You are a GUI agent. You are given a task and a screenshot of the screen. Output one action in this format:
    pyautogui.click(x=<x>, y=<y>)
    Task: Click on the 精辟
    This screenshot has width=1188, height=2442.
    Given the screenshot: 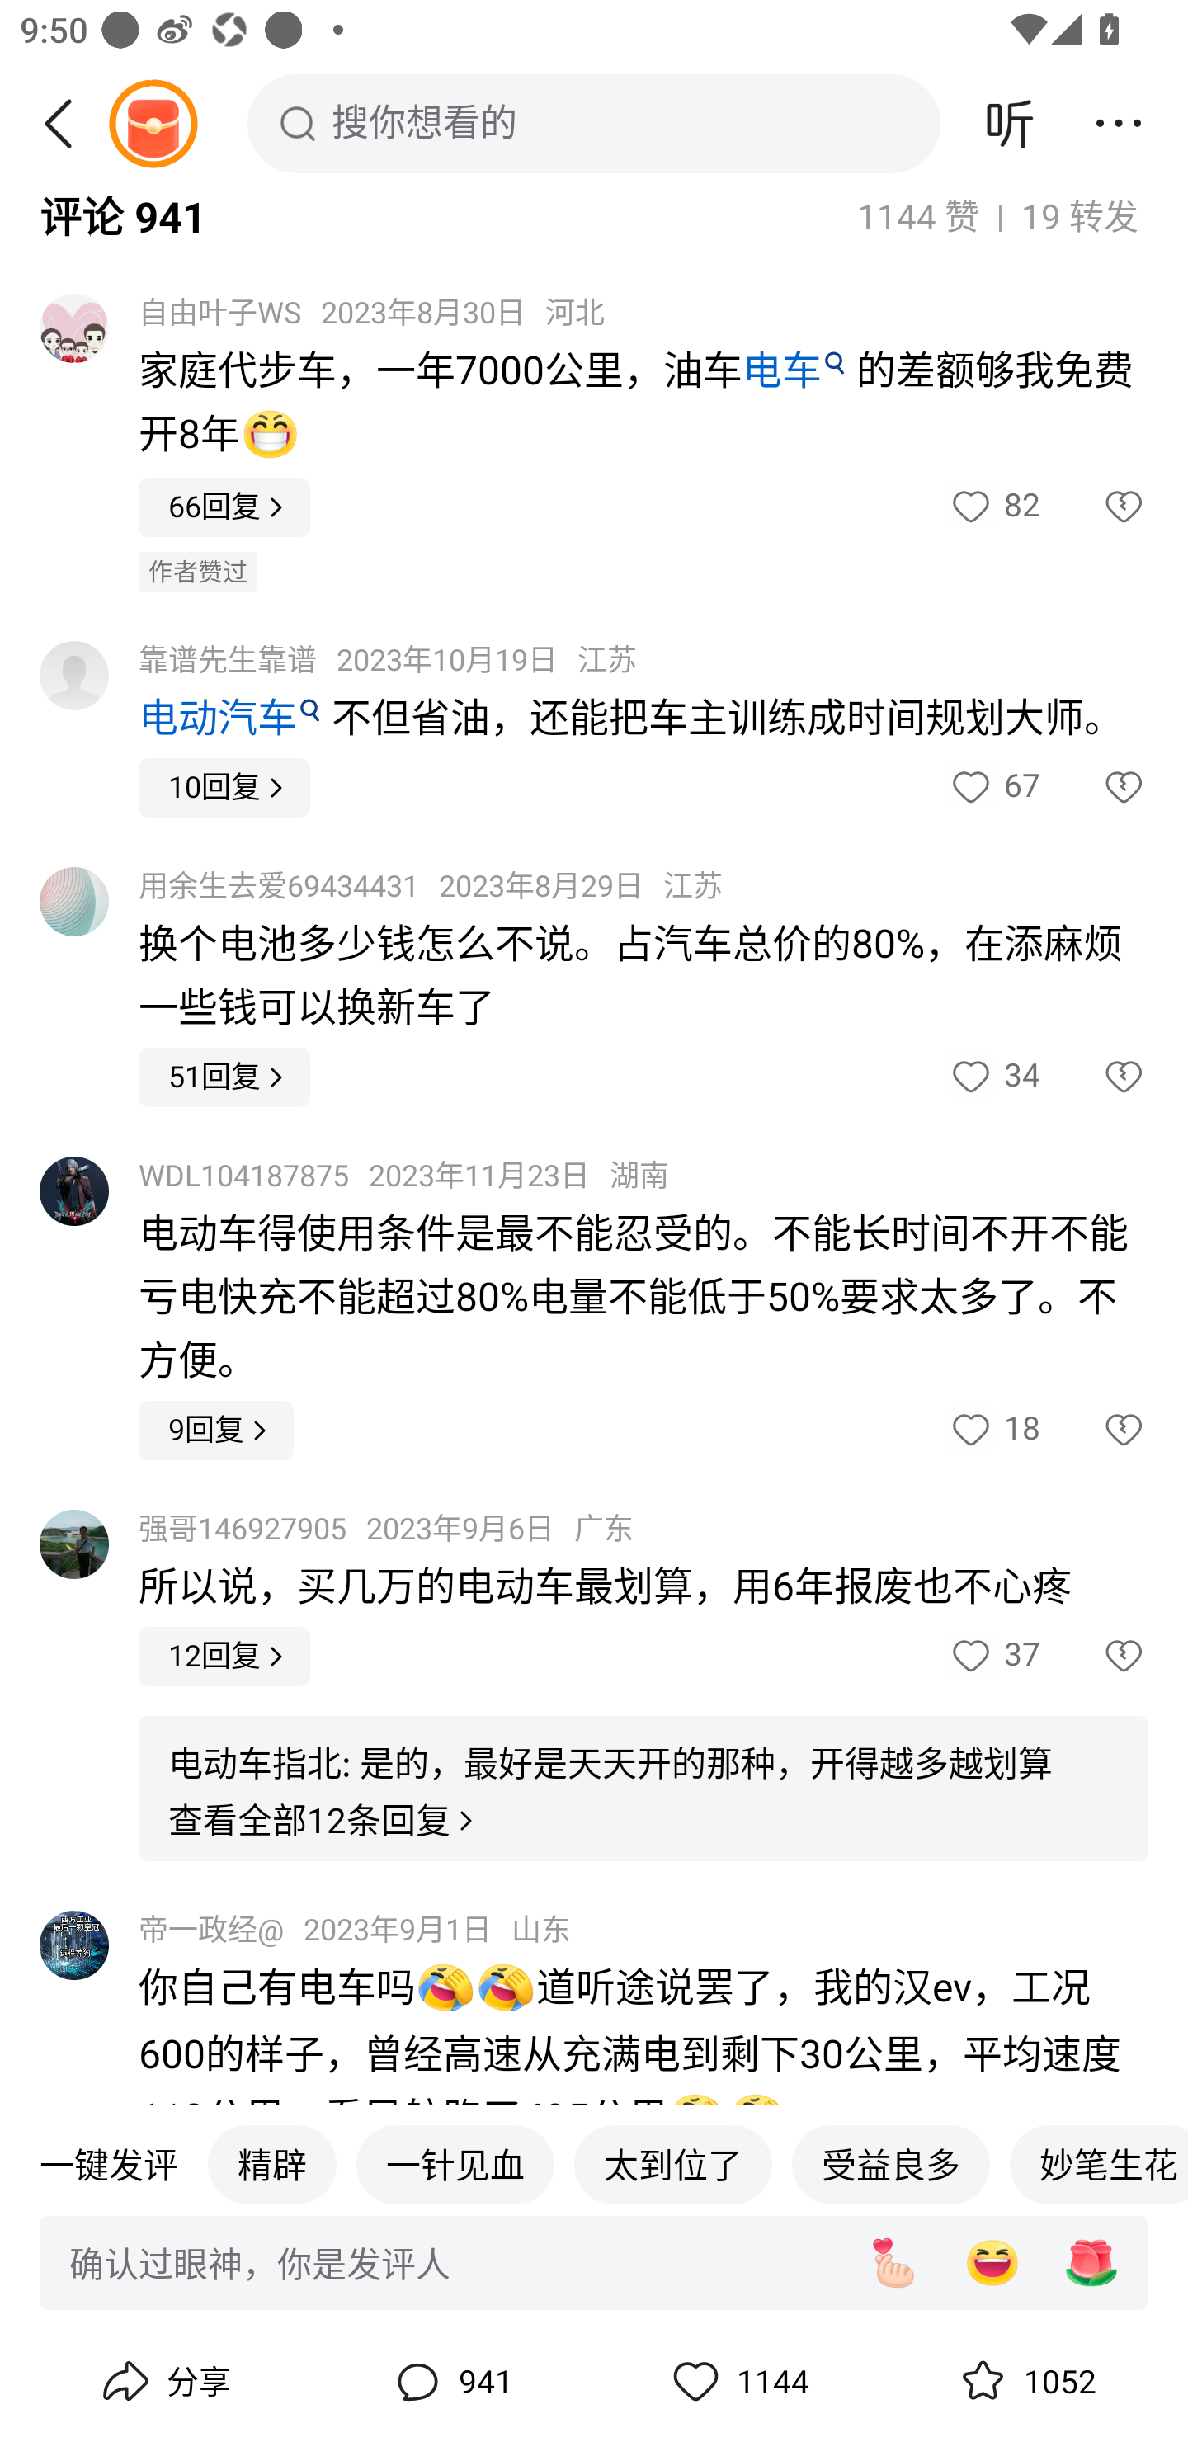 What is the action you would take?
    pyautogui.click(x=271, y=2165)
    